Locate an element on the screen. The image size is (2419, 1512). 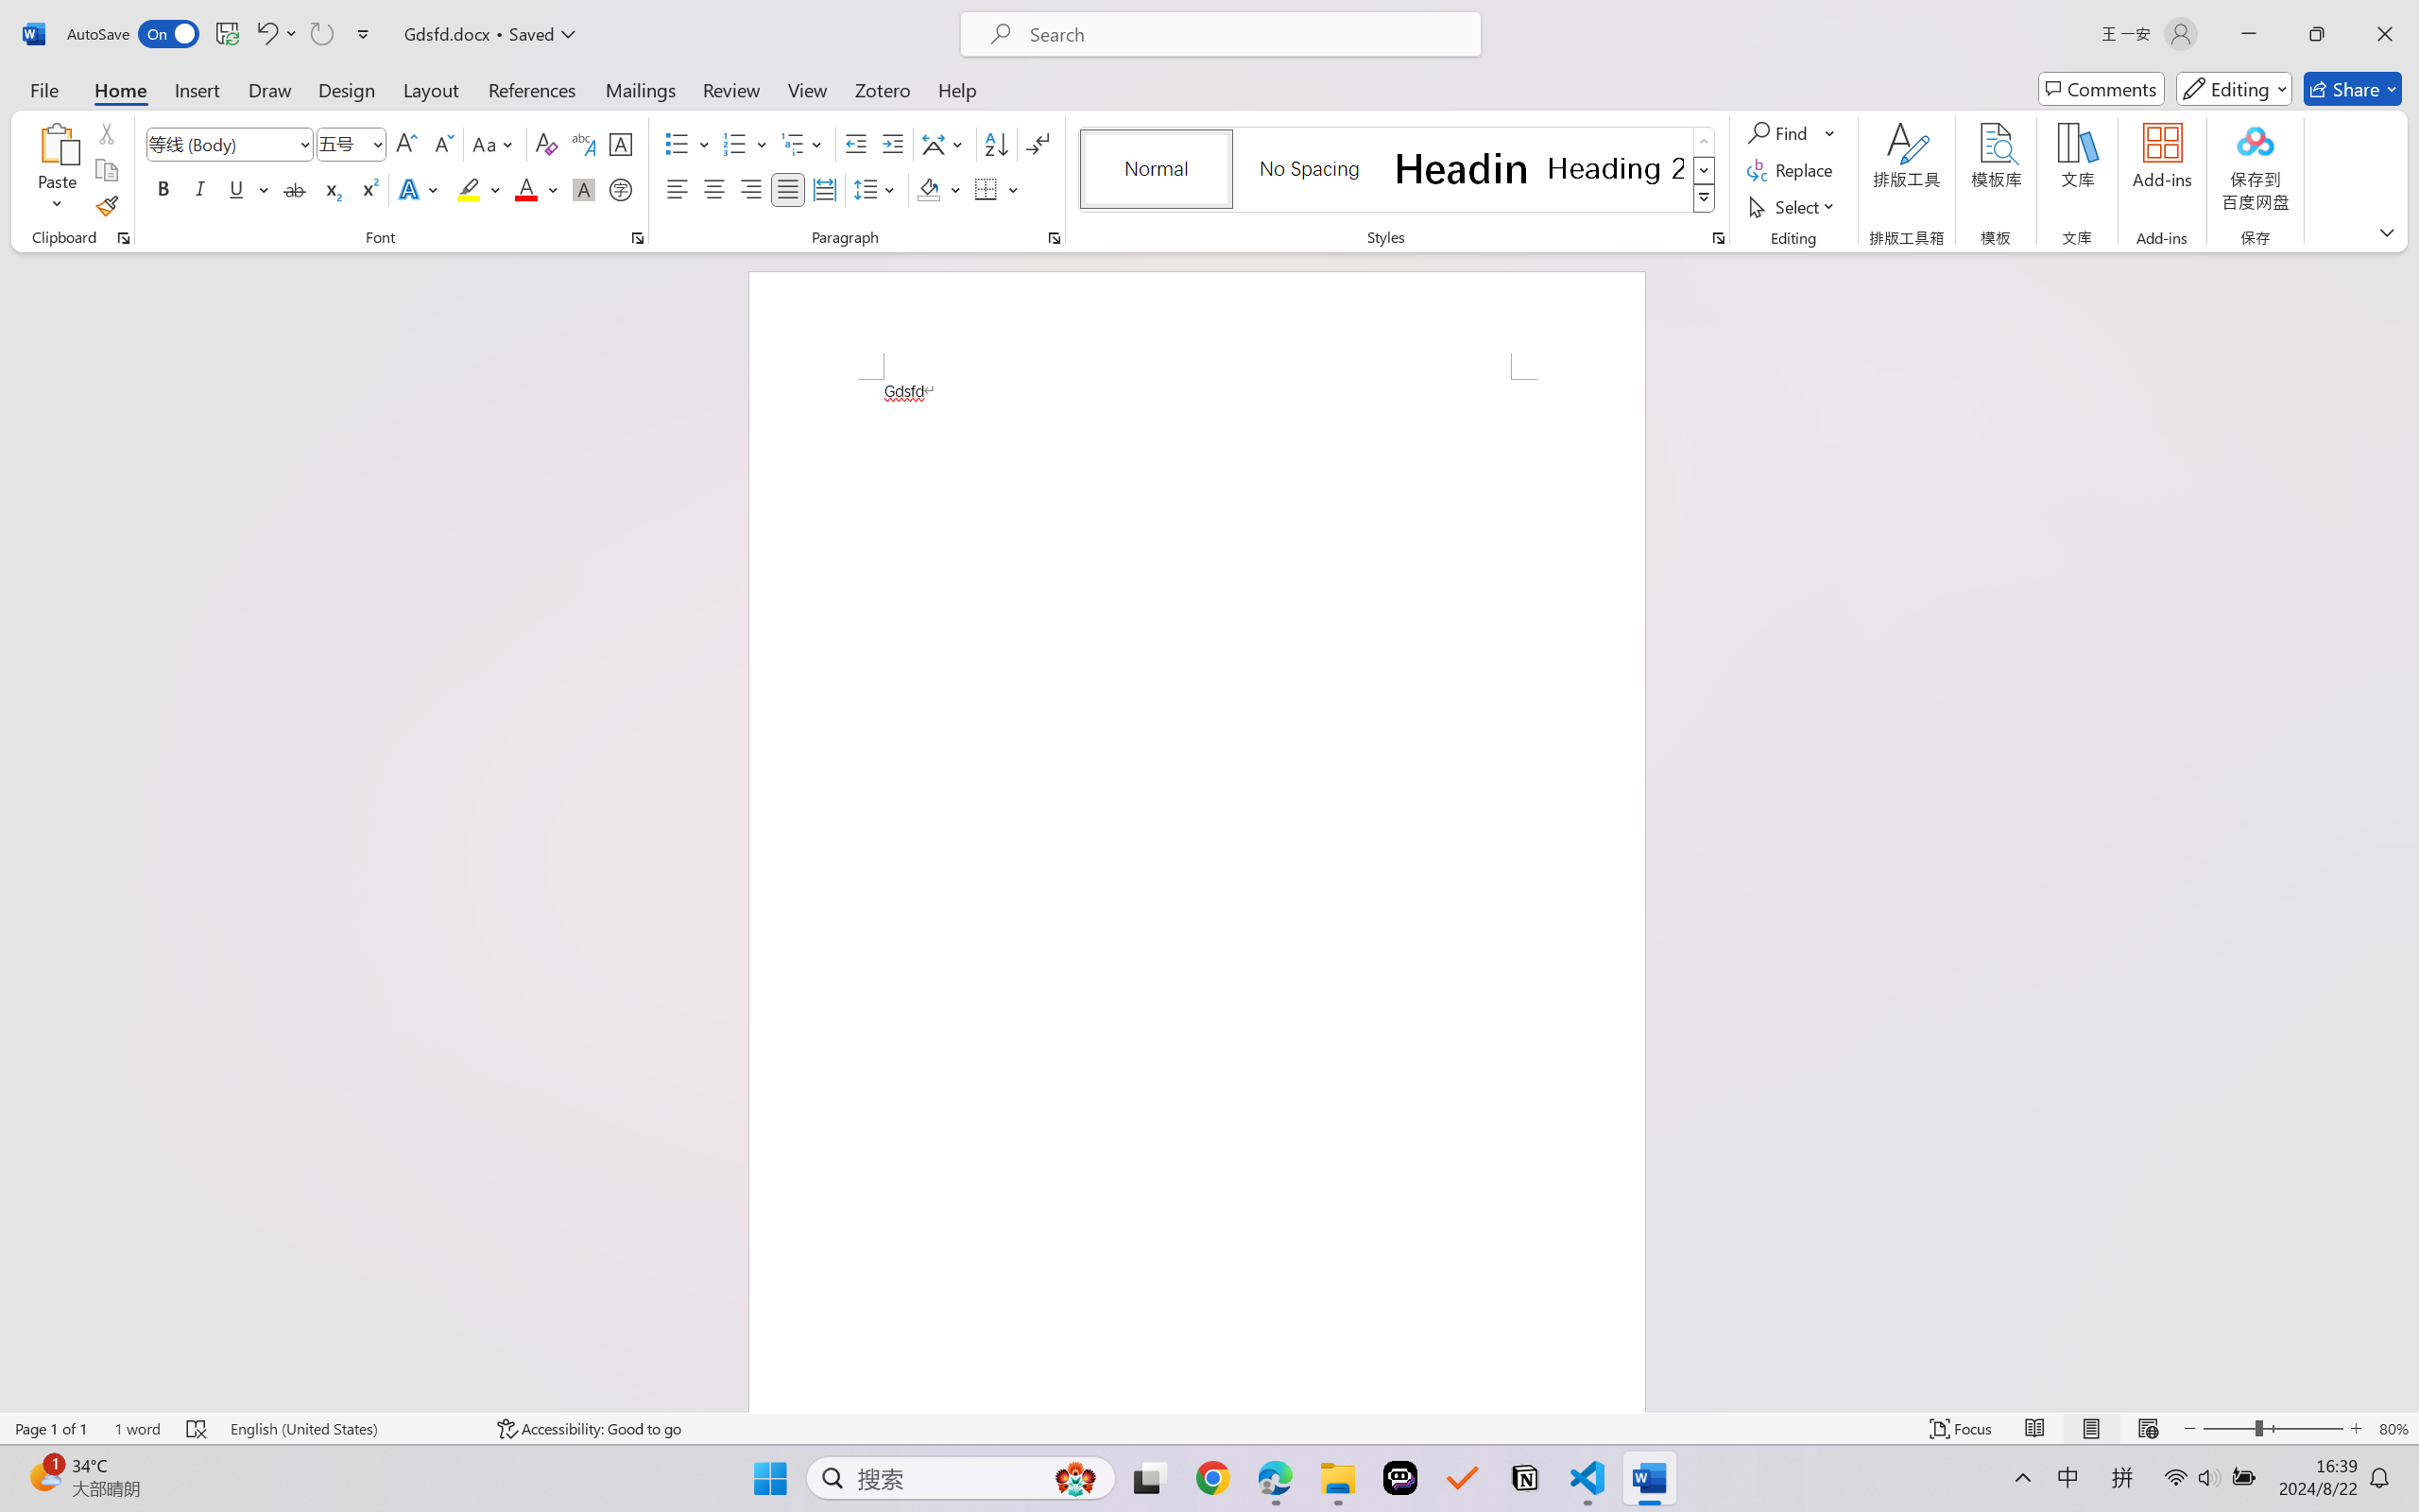
Undo Apply Quick Style is located at coordinates (276, 34).